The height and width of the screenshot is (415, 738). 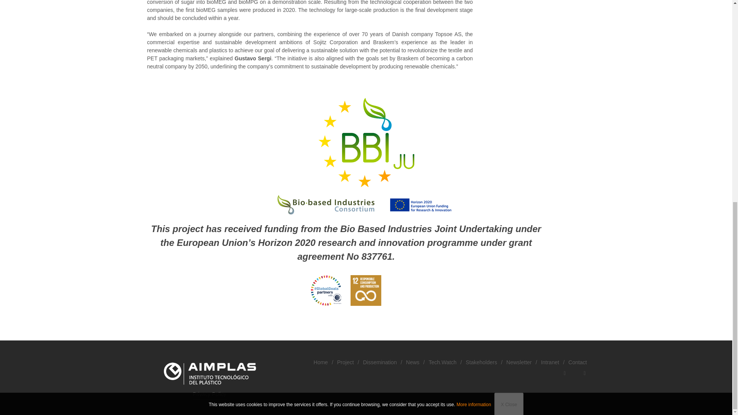 I want to click on Home, so click(x=321, y=362).